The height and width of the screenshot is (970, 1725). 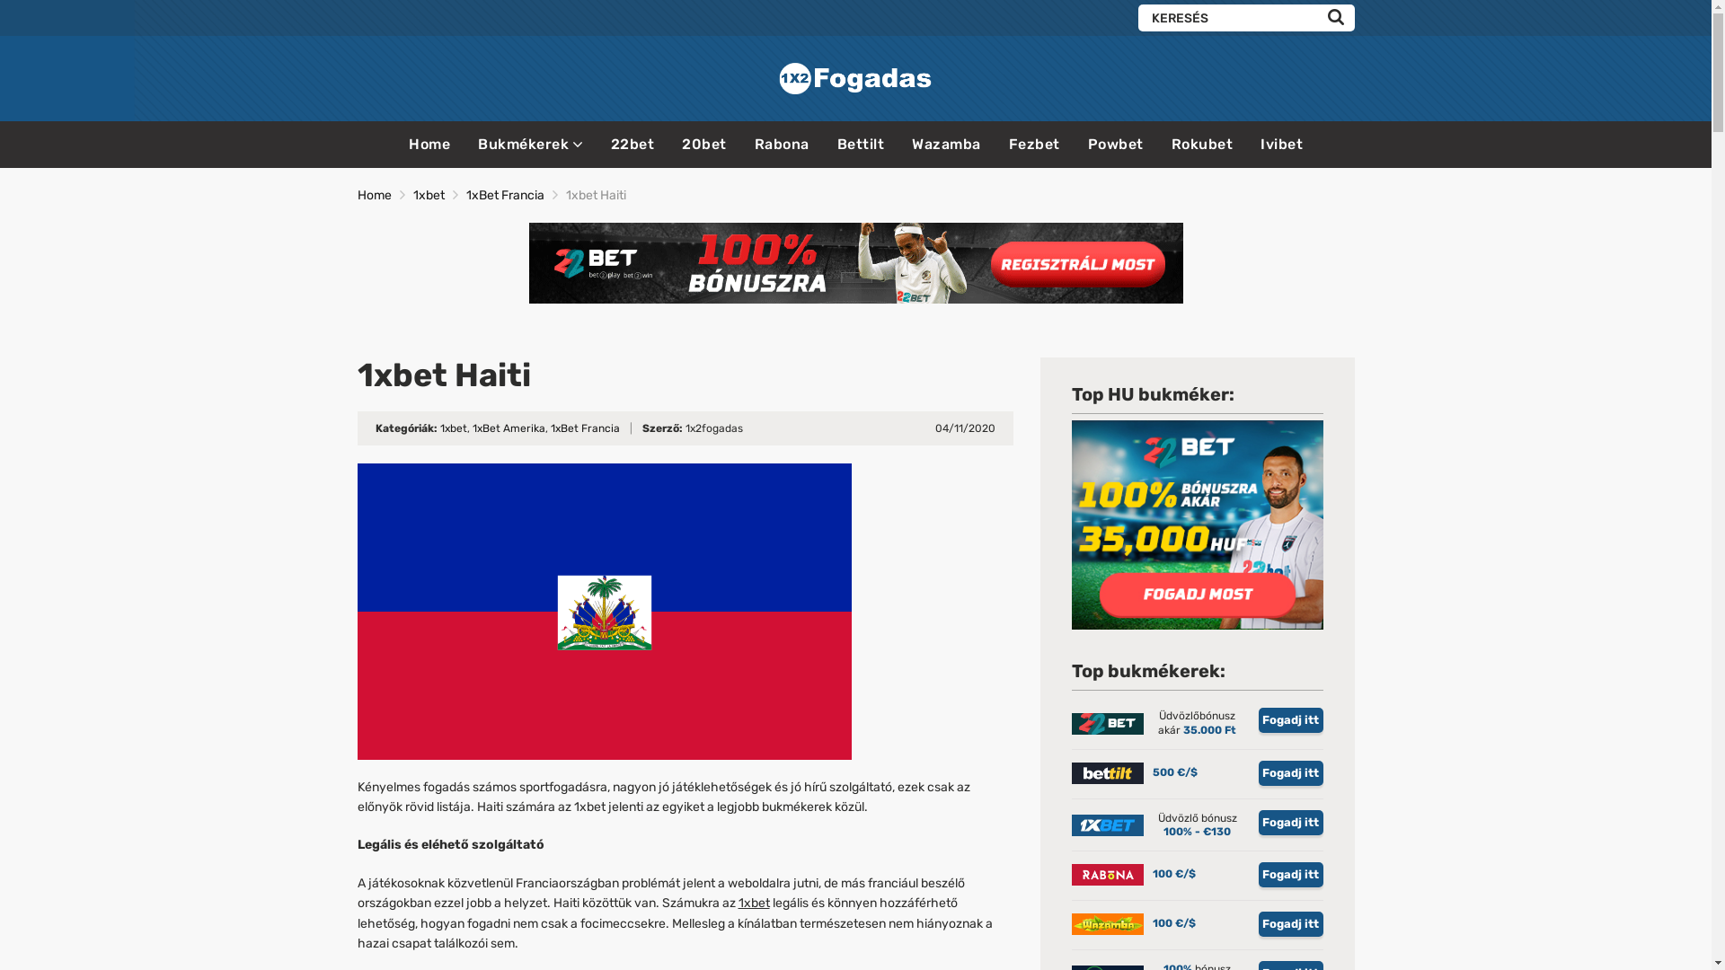 What do you see at coordinates (429, 196) in the screenshot?
I see `1xbet` at bounding box center [429, 196].